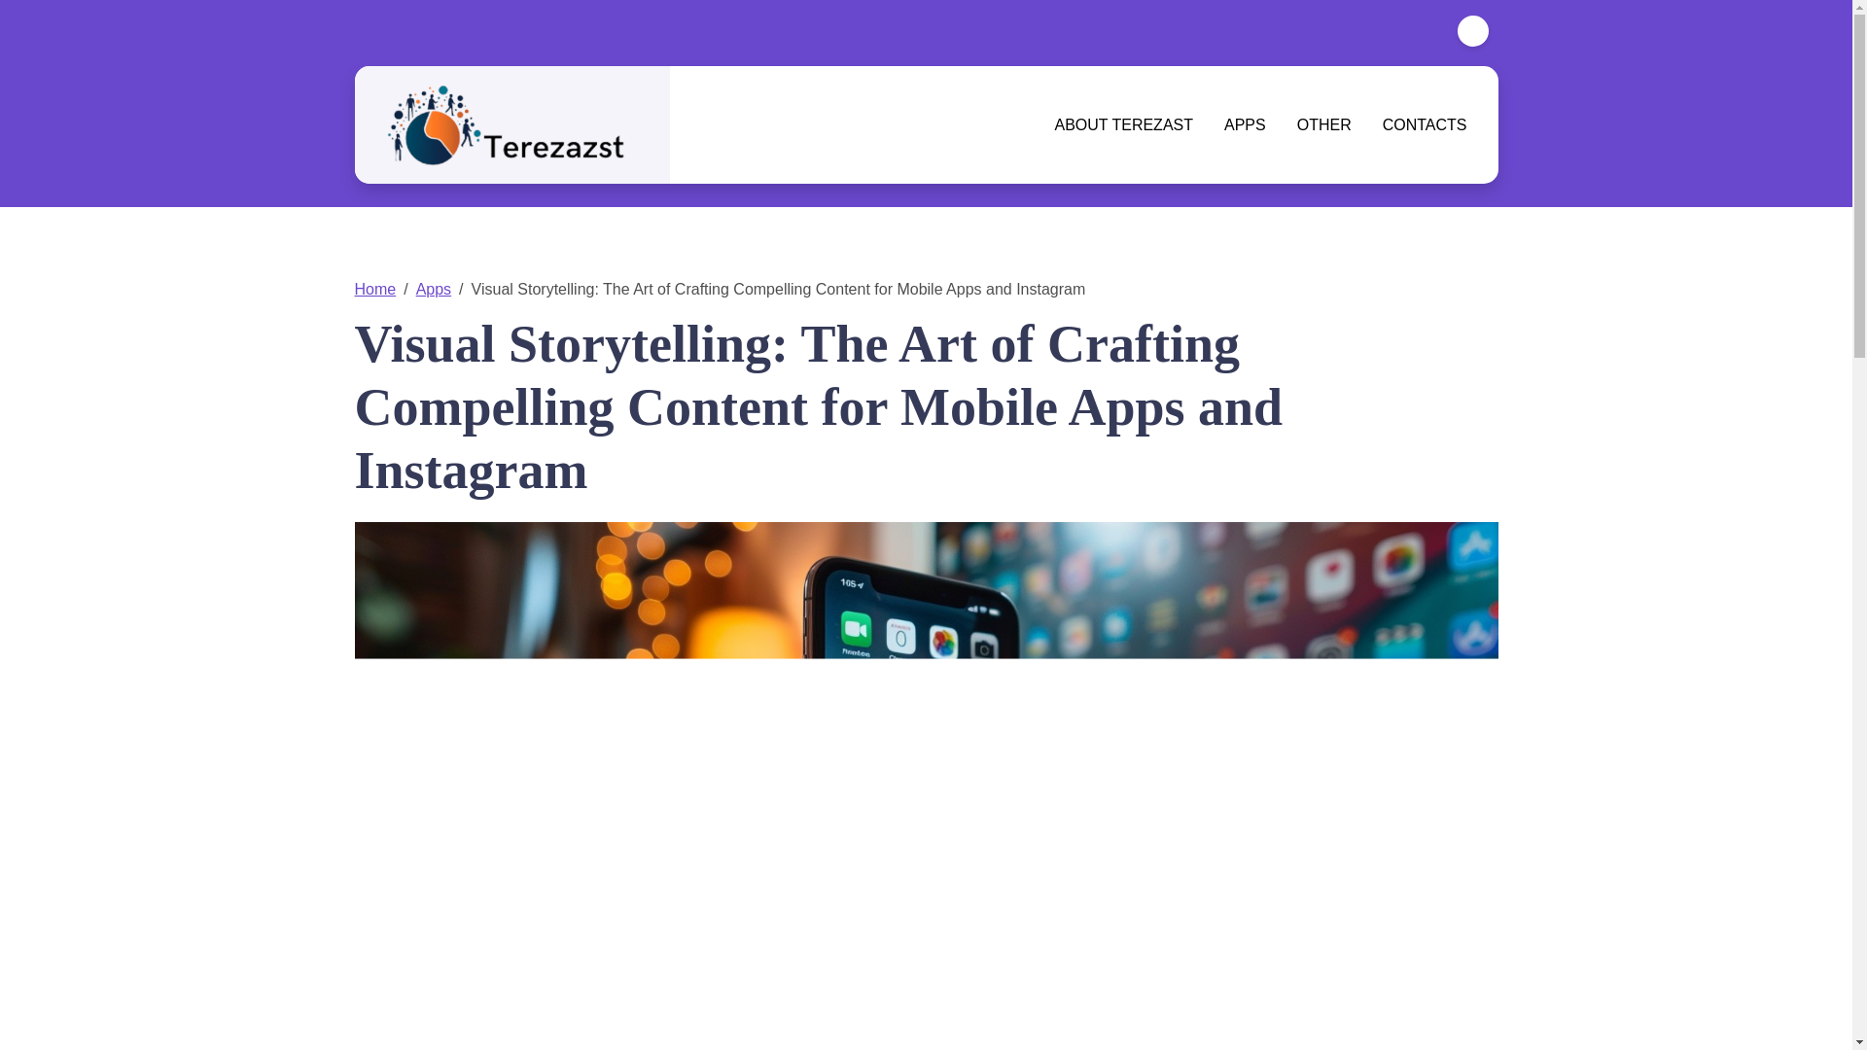 This screenshot has width=1867, height=1050. What do you see at coordinates (1323, 124) in the screenshot?
I see `OTHER` at bounding box center [1323, 124].